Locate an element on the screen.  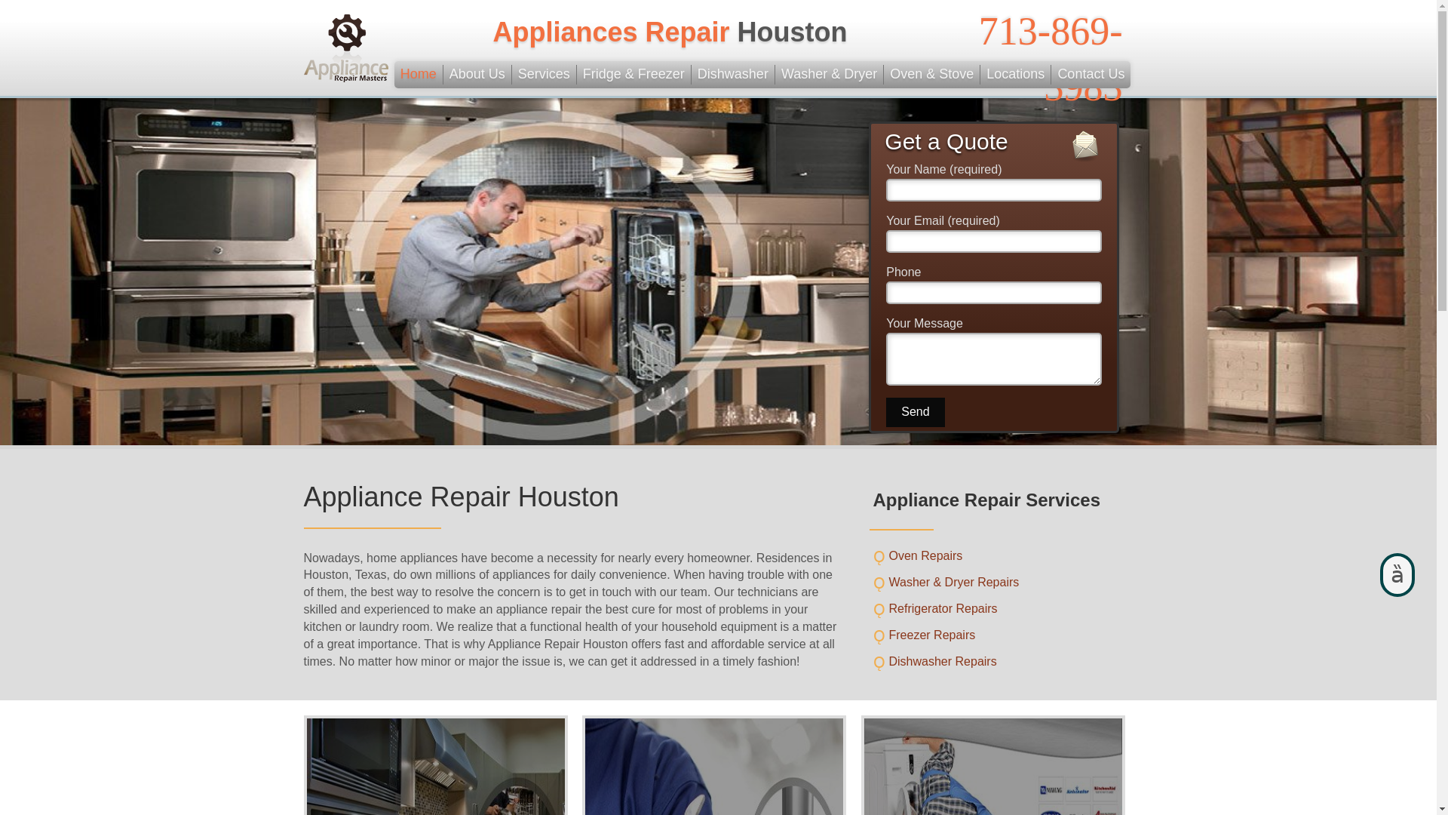
Locations is located at coordinates (1015, 75).